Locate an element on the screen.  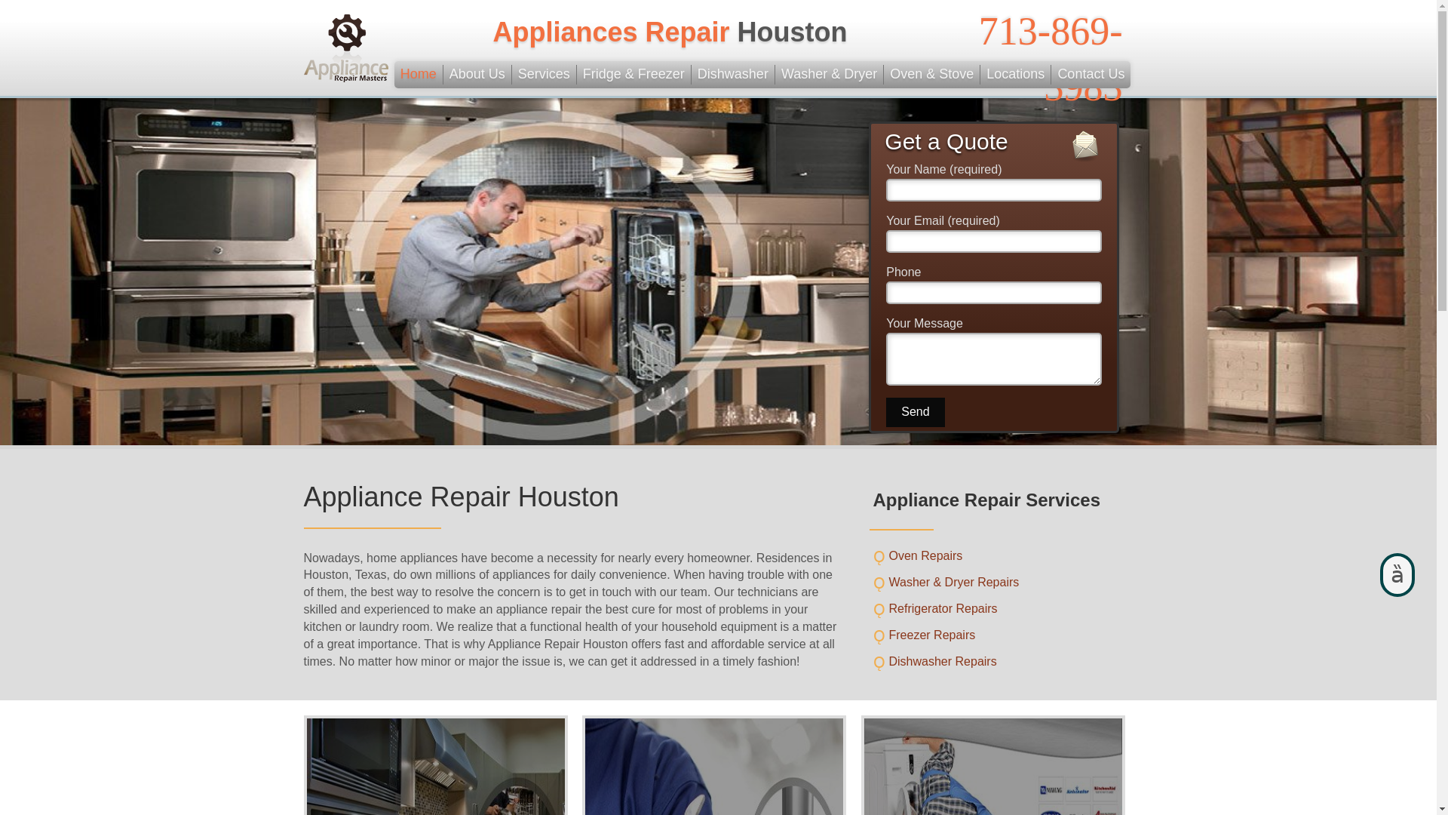
Locations is located at coordinates (1015, 75).